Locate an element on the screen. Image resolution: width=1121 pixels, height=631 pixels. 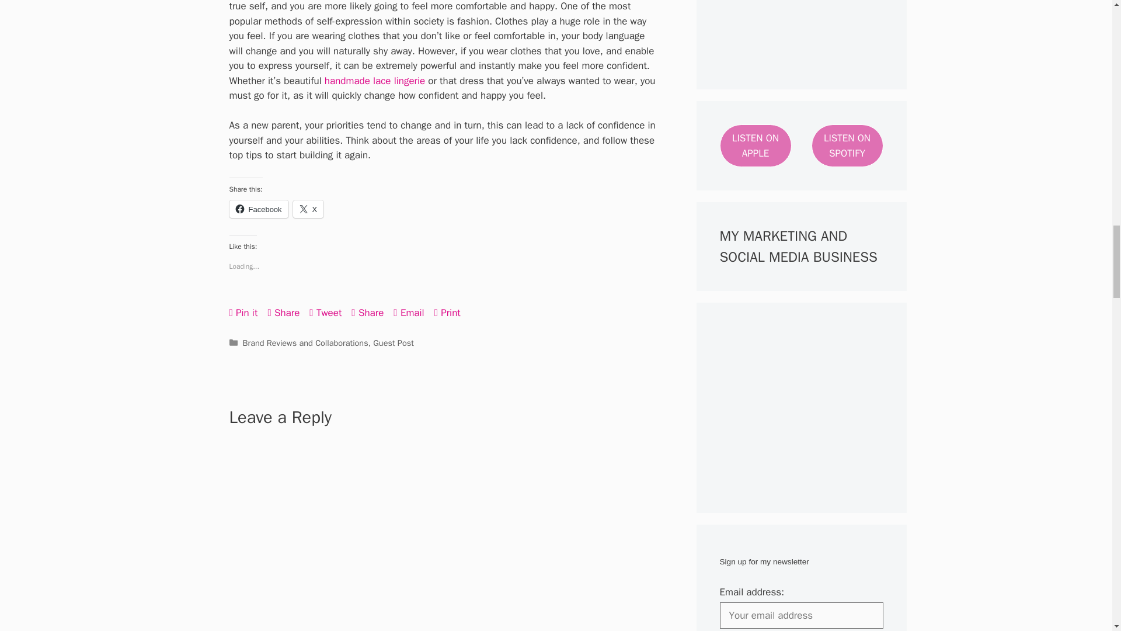
Tweet is located at coordinates (325, 313).